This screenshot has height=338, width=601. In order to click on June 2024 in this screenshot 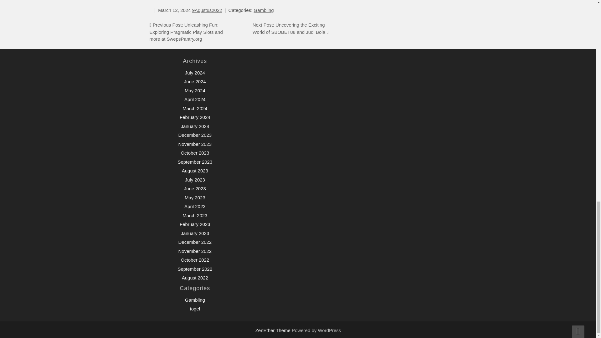, I will do `click(195, 81)`.